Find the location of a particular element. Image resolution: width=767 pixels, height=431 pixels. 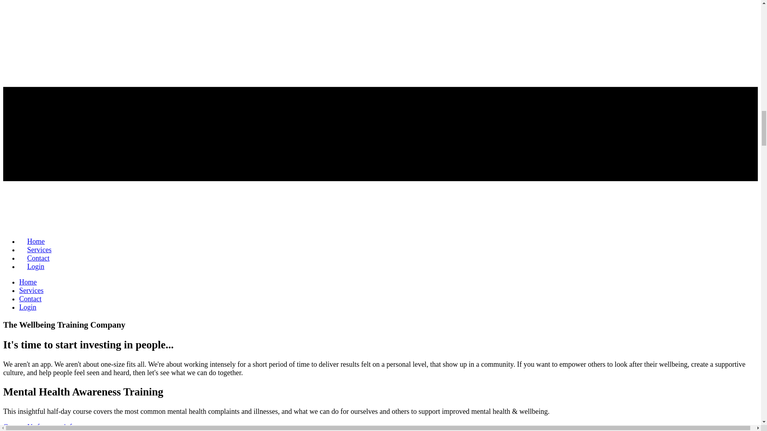

Contact is located at coordinates (30, 299).